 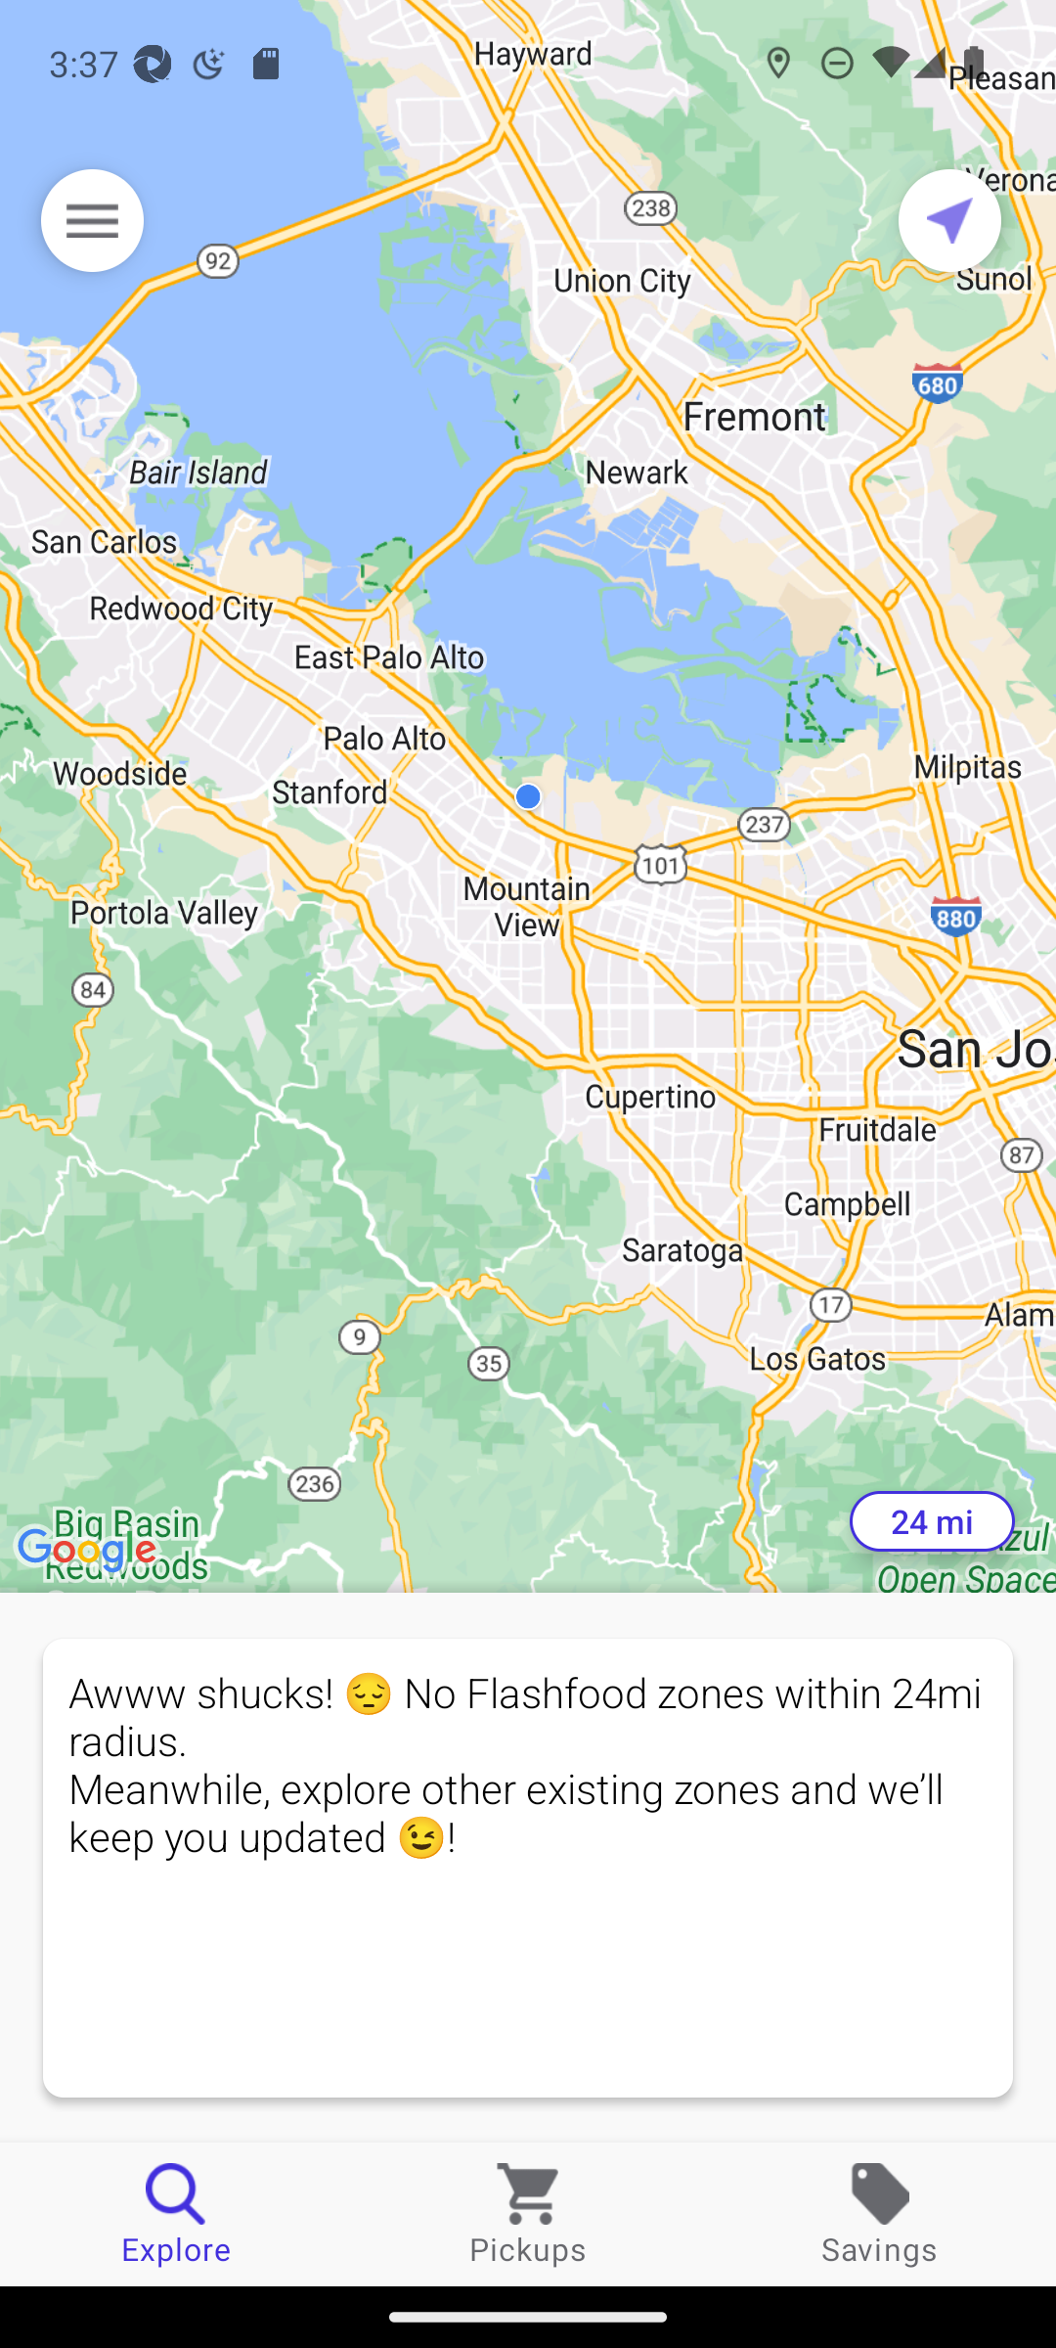 I want to click on Menu, so click(x=92, y=220).